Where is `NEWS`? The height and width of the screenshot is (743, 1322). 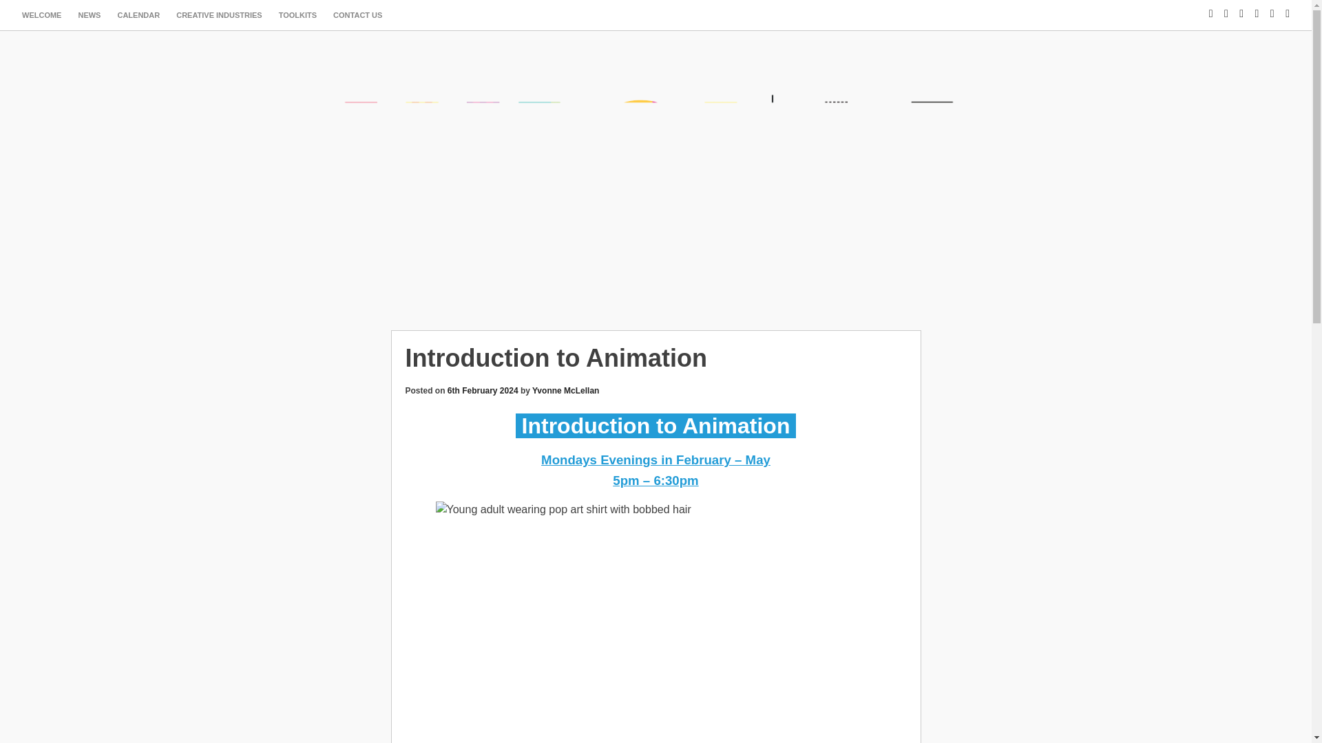
NEWS is located at coordinates (89, 15).